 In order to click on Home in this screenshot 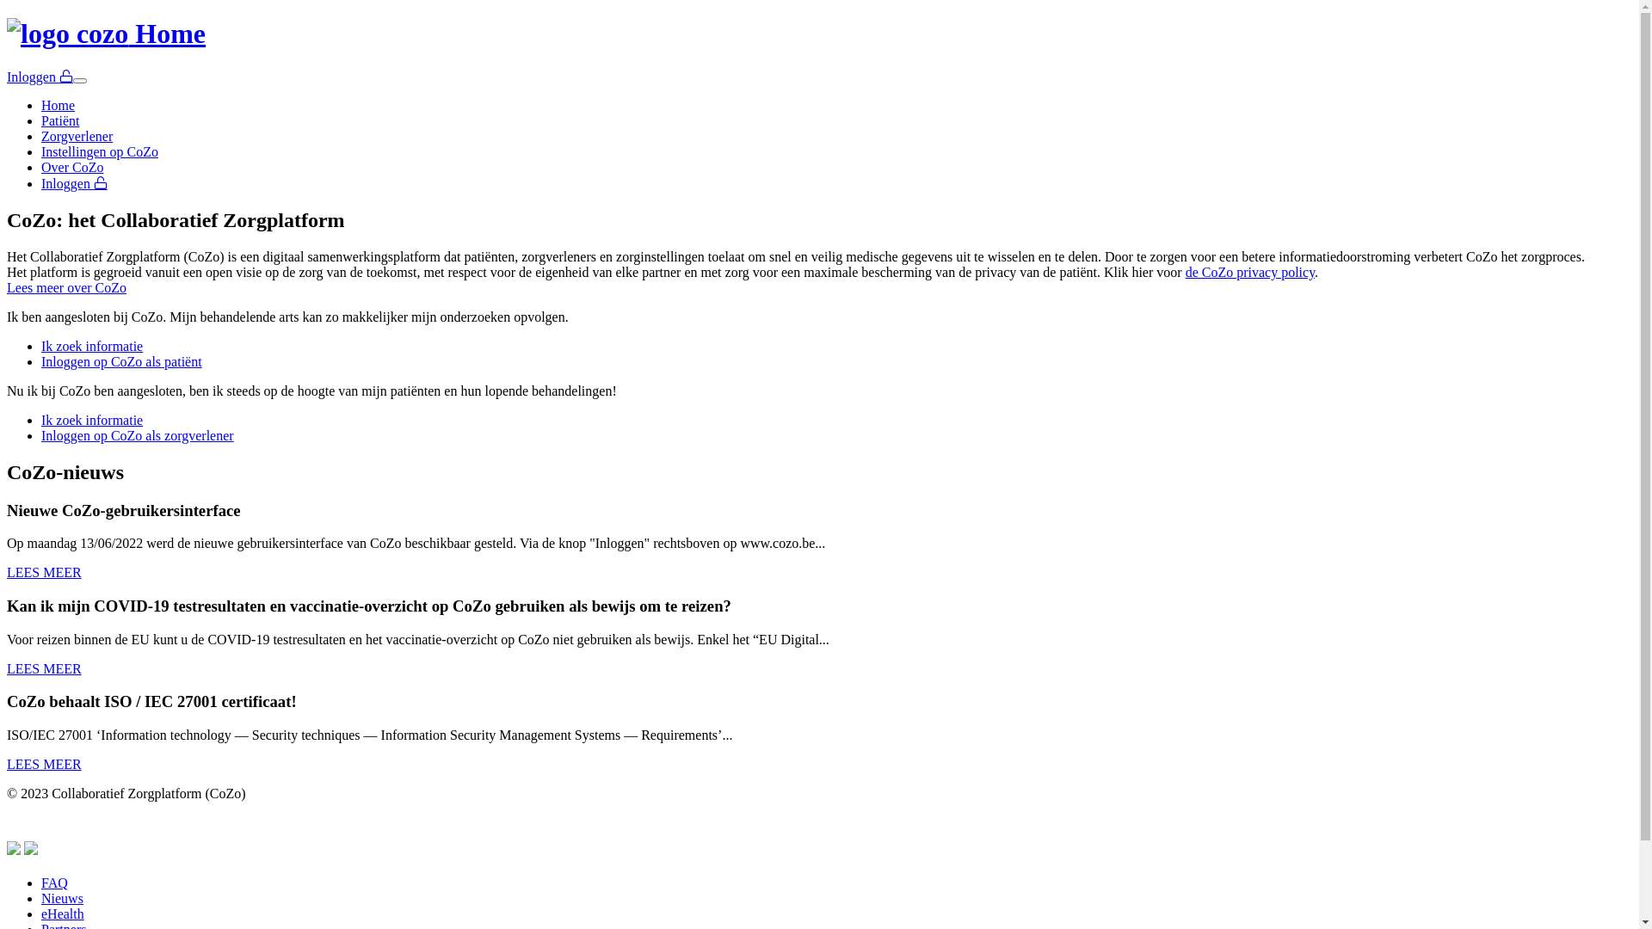, I will do `click(819, 34)`.